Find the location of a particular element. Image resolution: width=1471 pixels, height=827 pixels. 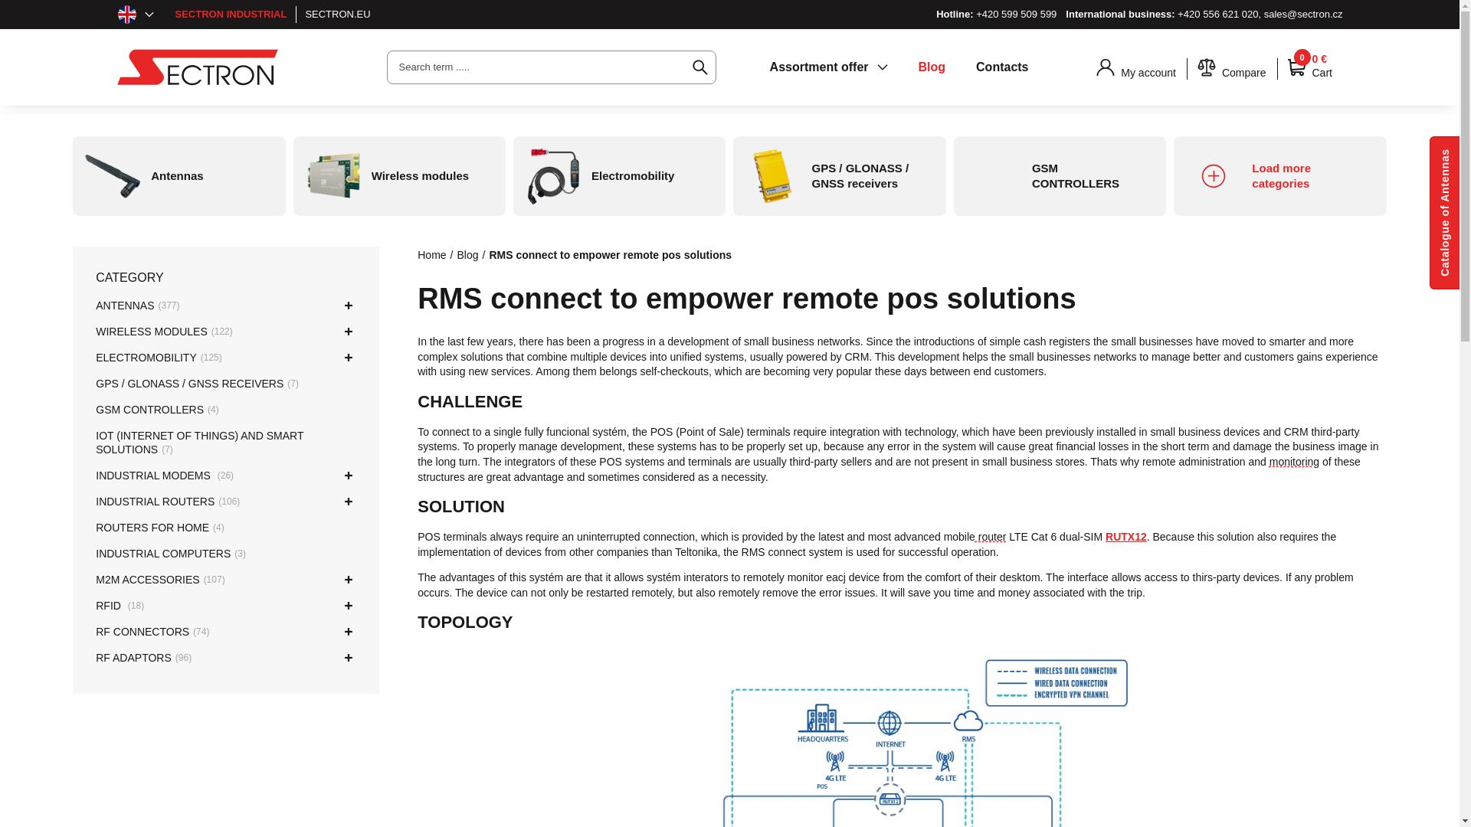

Search article is located at coordinates (700, 67).